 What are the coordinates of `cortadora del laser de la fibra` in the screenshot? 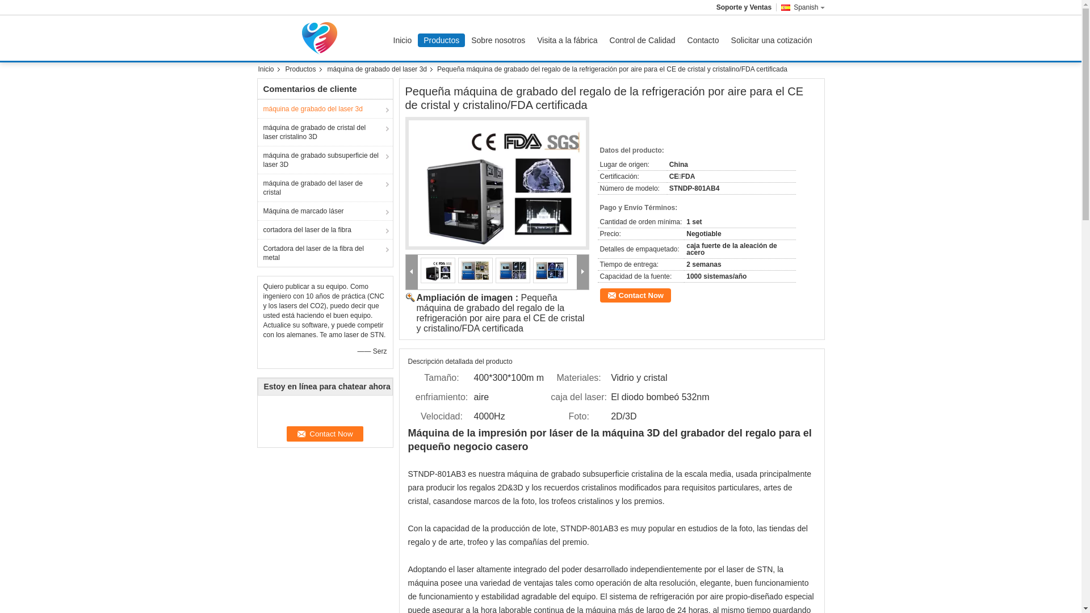 It's located at (325, 229).